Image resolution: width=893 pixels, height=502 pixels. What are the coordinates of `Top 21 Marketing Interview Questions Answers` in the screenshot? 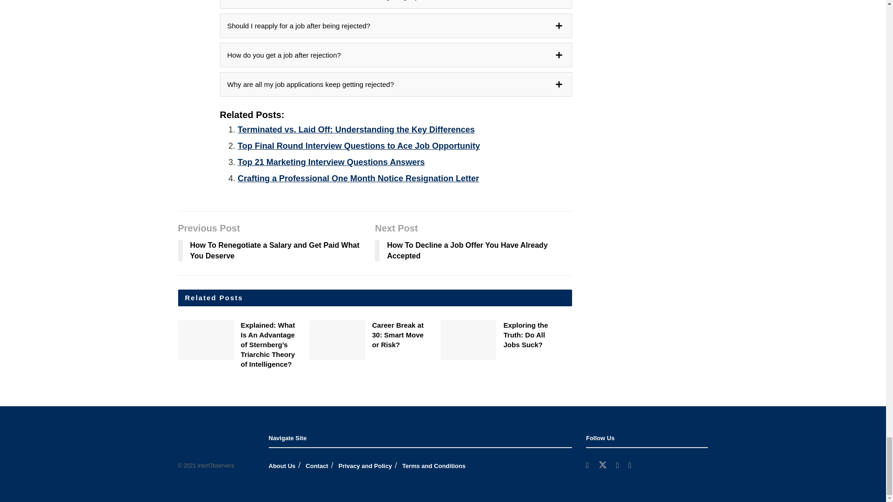 It's located at (331, 162).